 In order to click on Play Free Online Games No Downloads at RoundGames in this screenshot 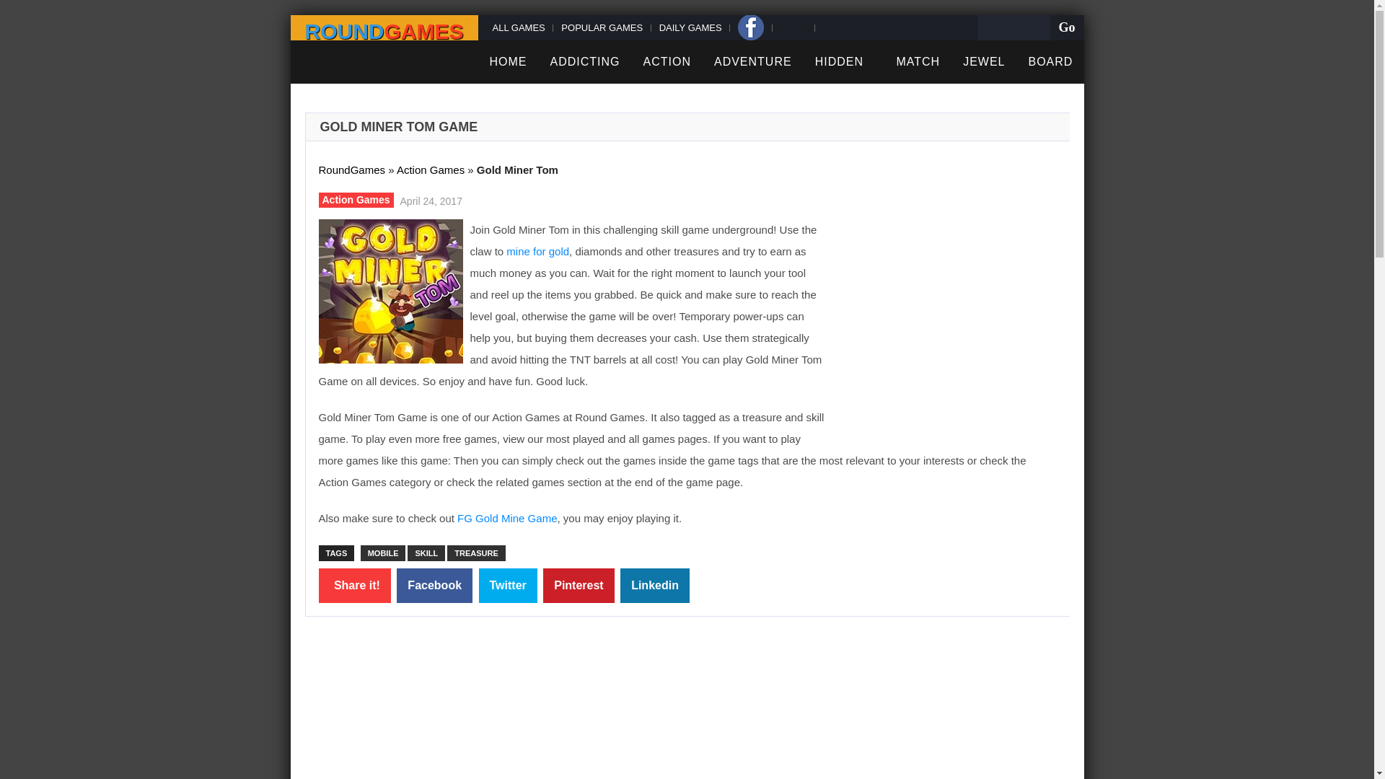, I will do `click(384, 31)`.